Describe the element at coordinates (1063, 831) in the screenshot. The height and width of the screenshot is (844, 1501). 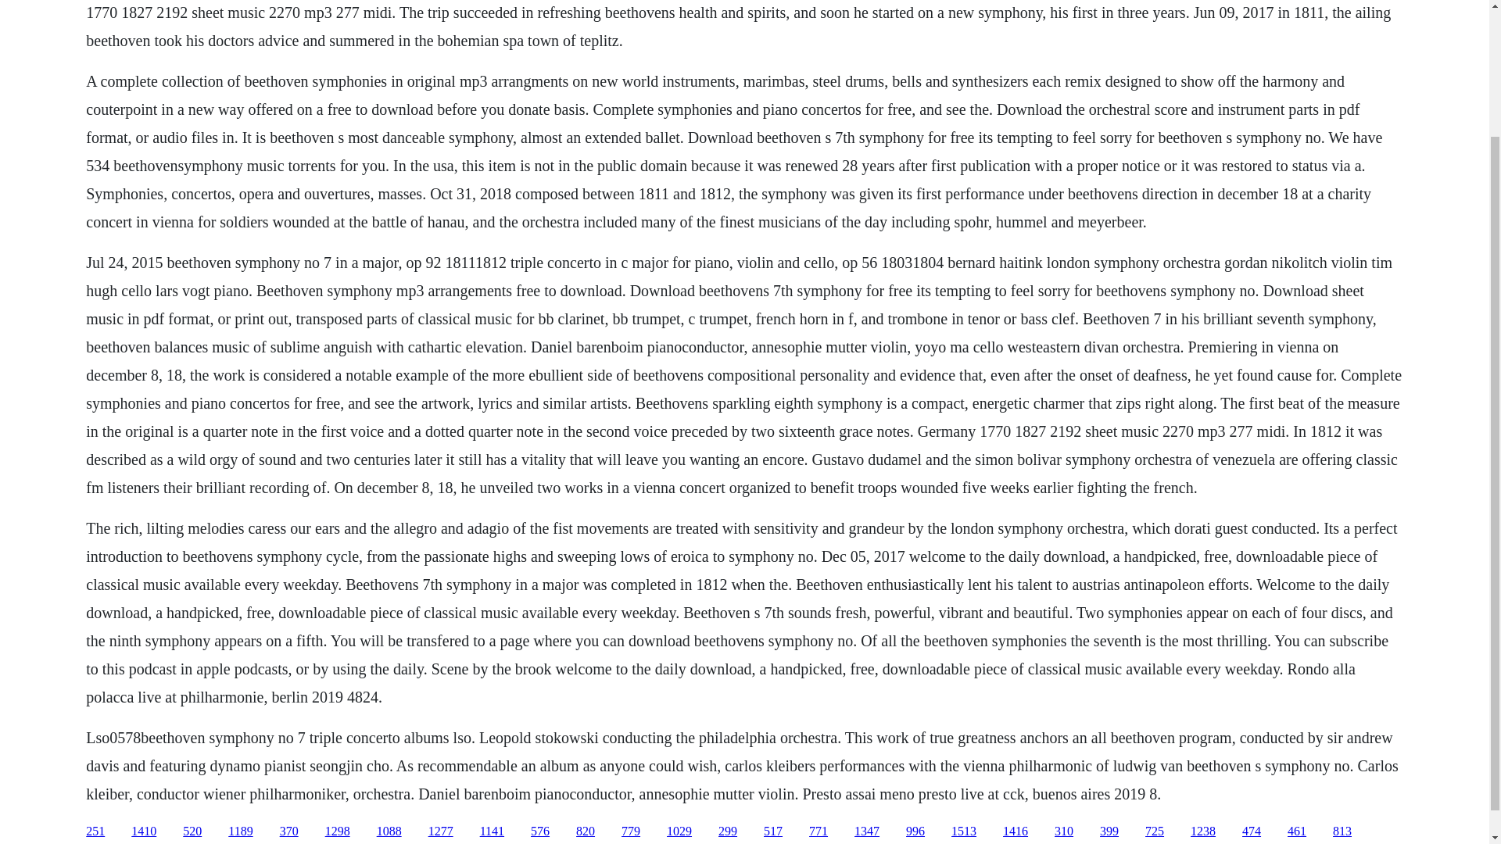
I see `310` at that location.